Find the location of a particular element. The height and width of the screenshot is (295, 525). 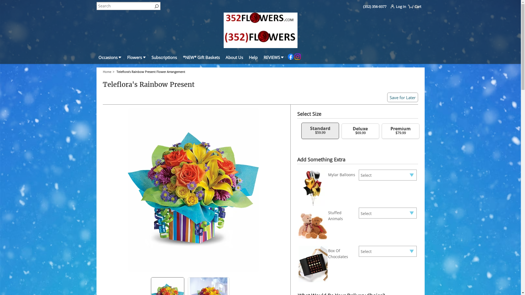

Occasions is located at coordinates (110, 58).